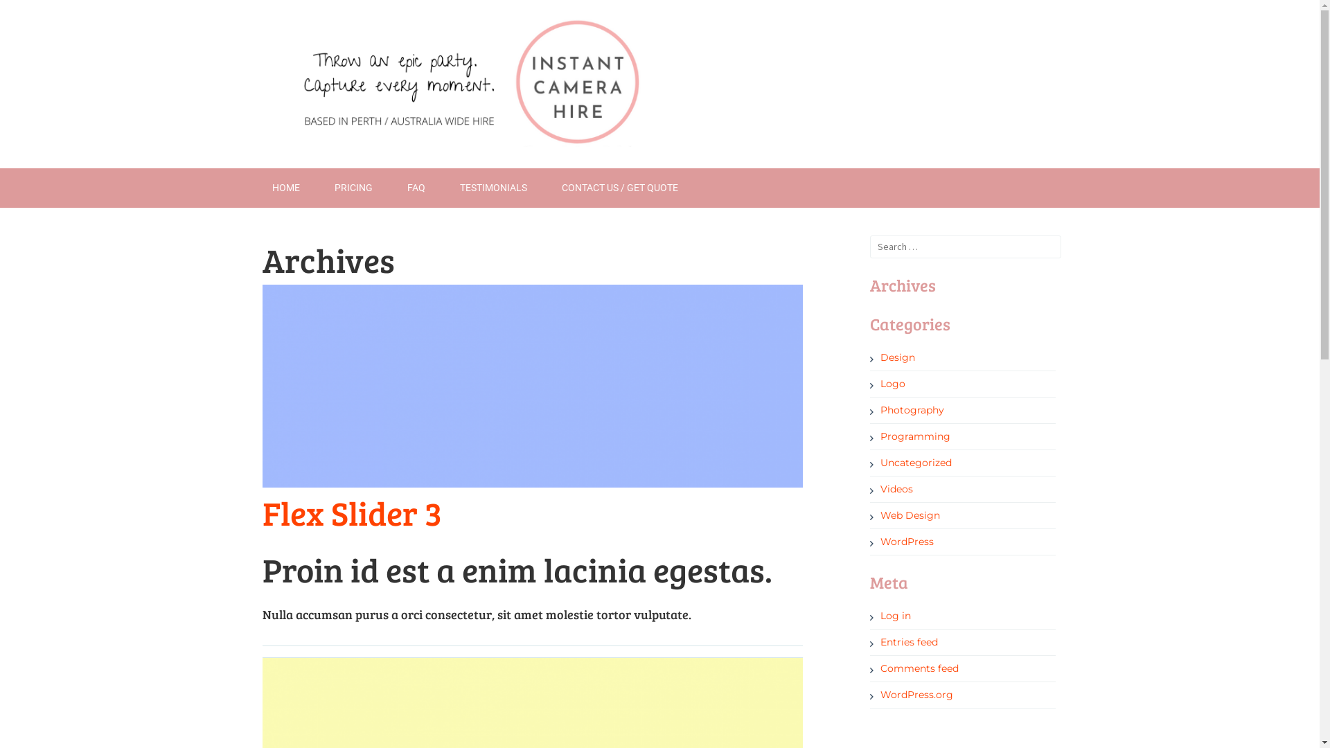  What do you see at coordinates (902, 542) in the screenshot?
I see `WordPress` at bounding box center [902, 542].